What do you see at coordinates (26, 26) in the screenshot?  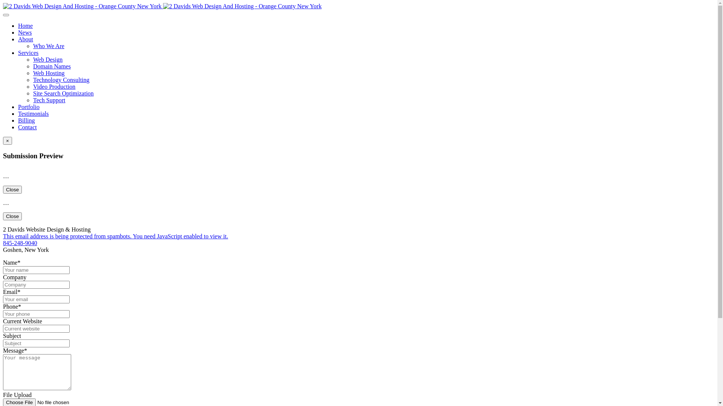 I see `Home` at bounding box center [26, 26].